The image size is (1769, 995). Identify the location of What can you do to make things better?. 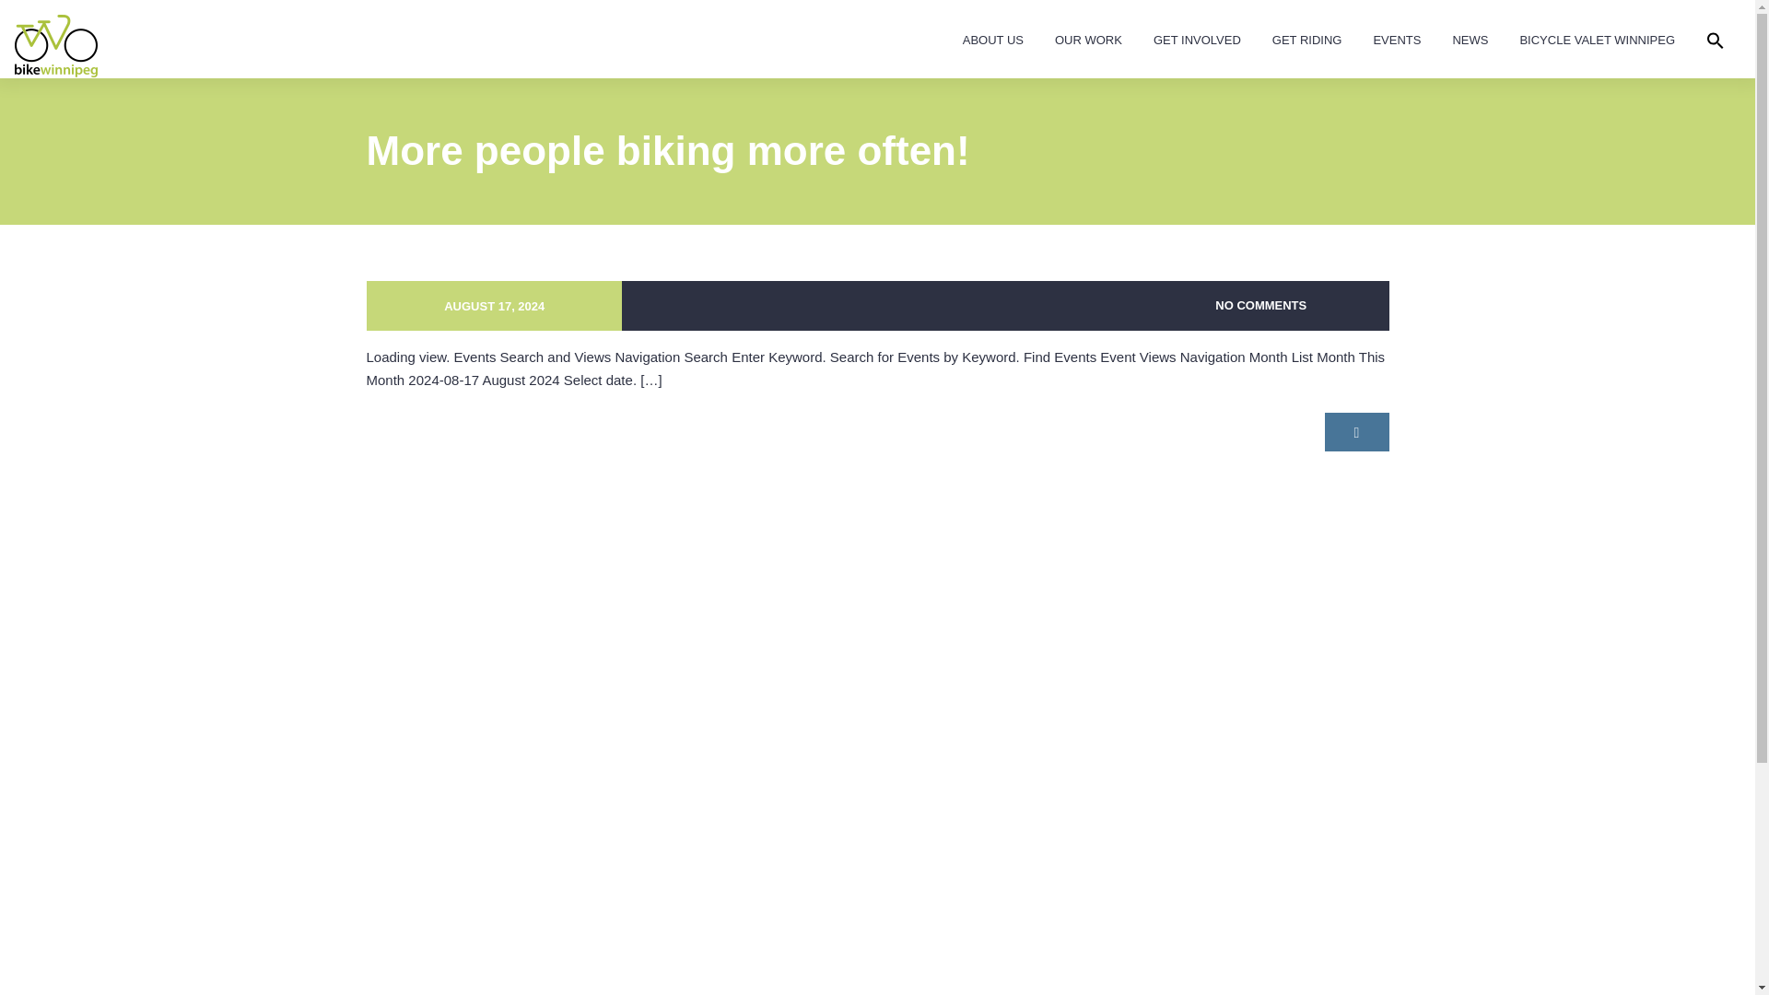
(1088, 42).